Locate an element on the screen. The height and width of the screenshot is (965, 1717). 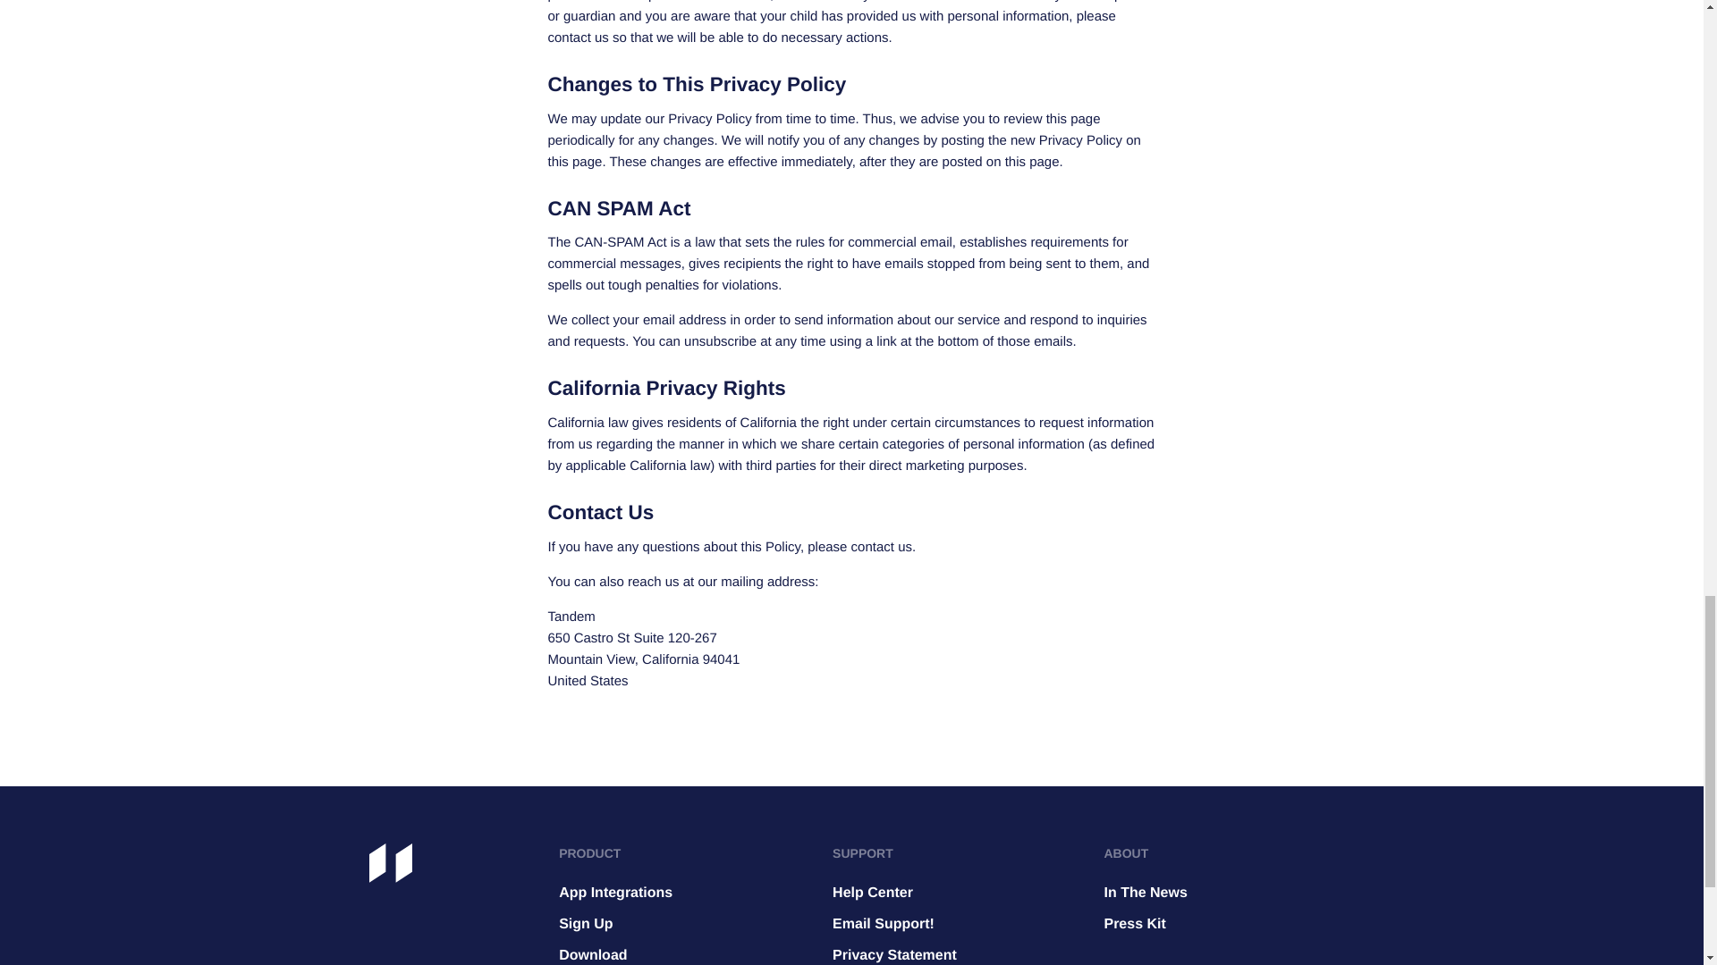
Download is located at coordinates (622, 952).